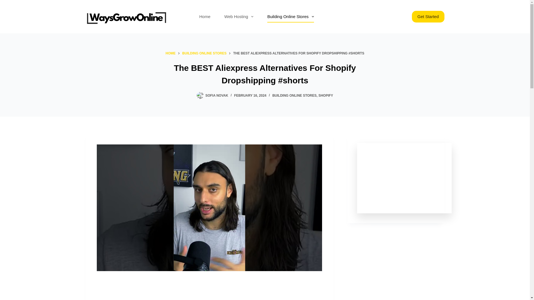 Image resolution: width=534 pixels, height=300 pixels. Describe the element at coordinates (216, 96) in the screenshot. I see `Posts by Sofia Novak` at that location.